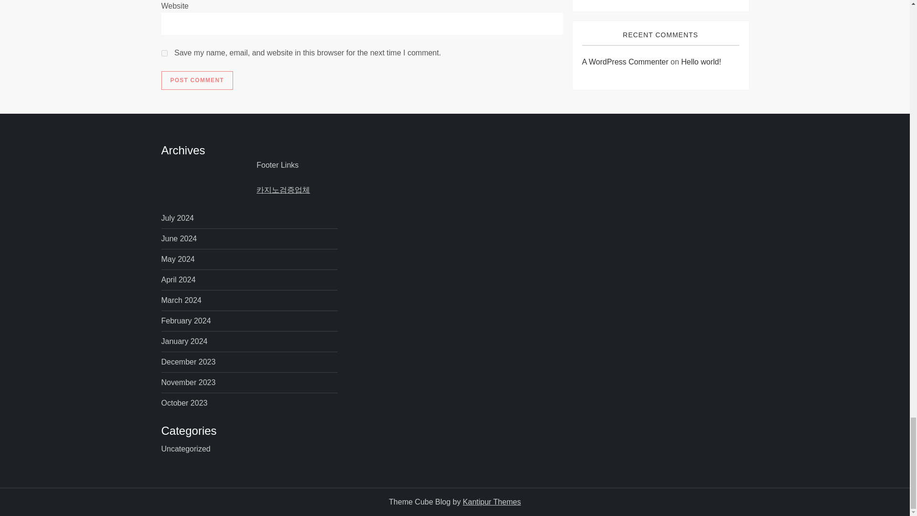 Image resolution: width=917 pixels, height=516 pixels. What do you see at coordinates (188, 383) in the screenshot?
I see `November 2023` at bounding box center [188, 383].